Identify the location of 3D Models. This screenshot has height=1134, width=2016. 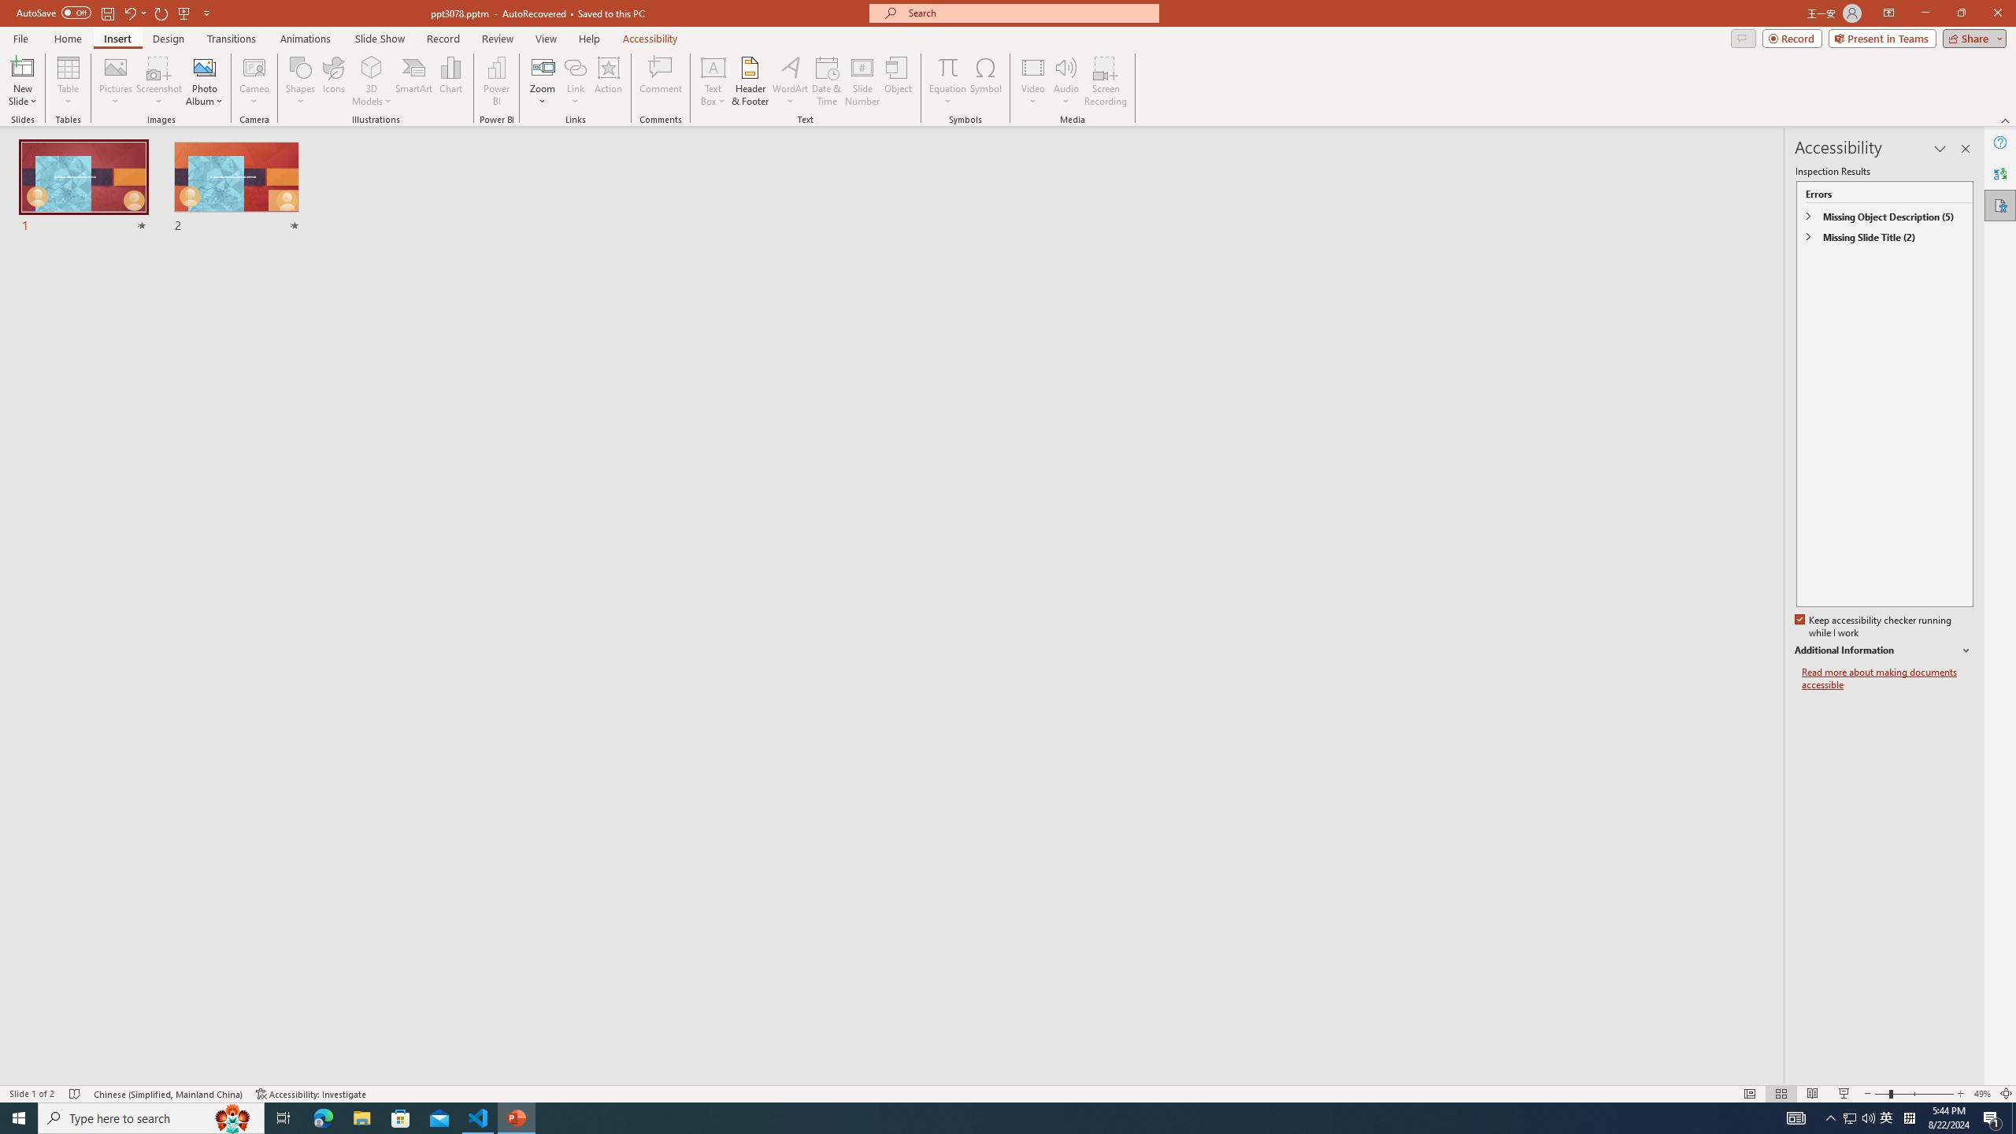
(372, 81).